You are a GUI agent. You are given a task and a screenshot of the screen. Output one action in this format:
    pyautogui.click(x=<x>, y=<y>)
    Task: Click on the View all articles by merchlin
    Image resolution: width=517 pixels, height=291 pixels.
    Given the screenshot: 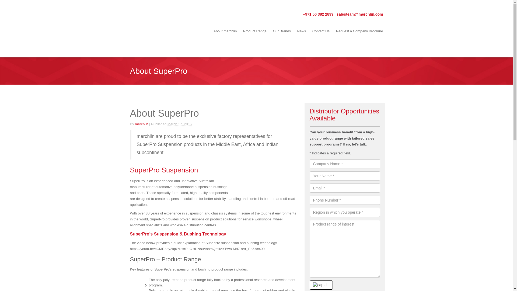 What is the action you would take?
    pyautogui.click(x=141, y=124)
    